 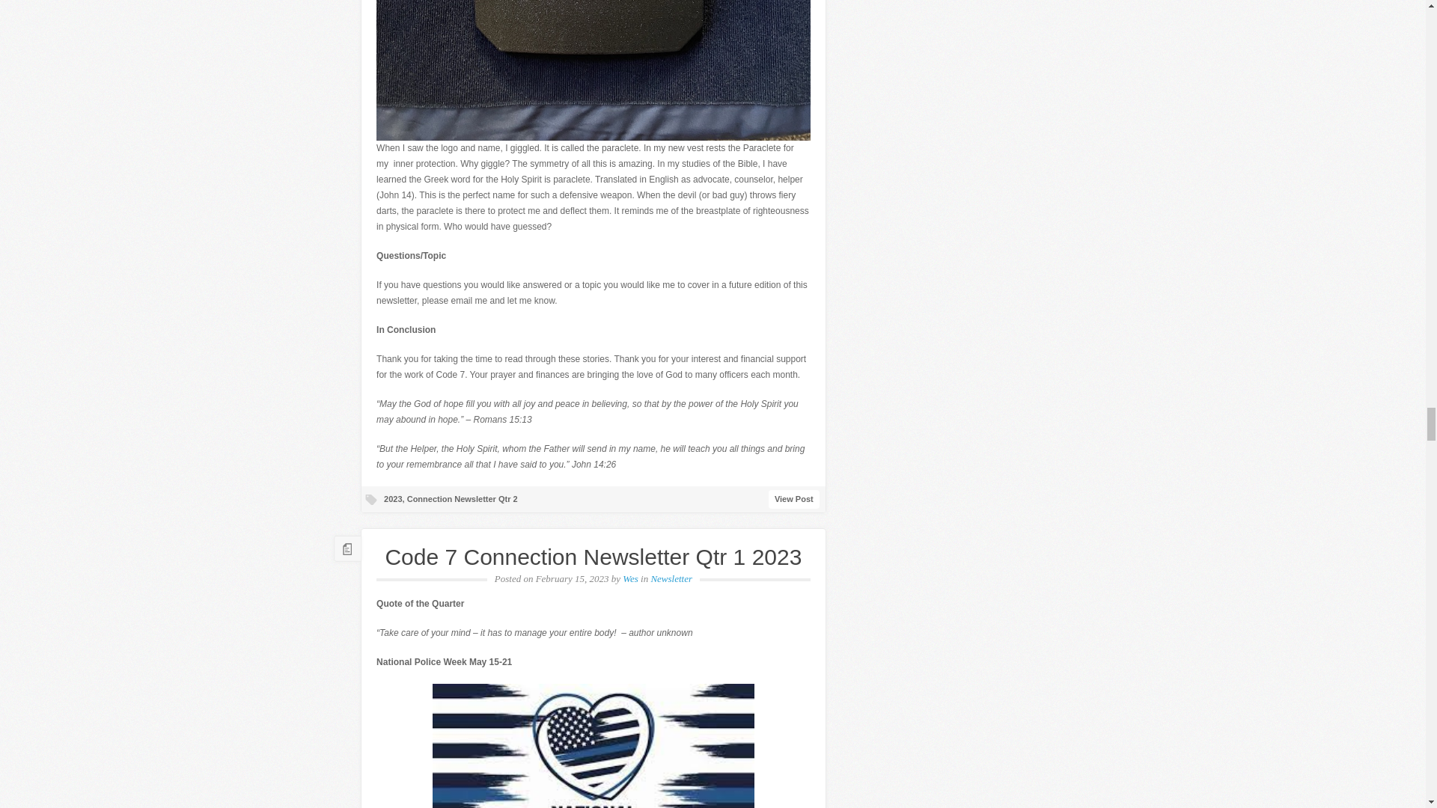 I want to click on View all posts by Wes, so click(x=630, y=578).